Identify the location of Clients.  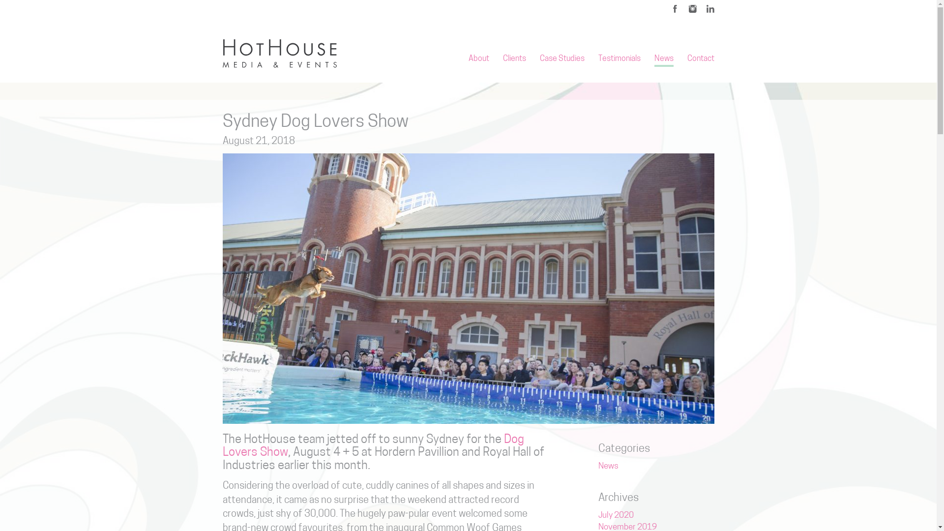
(514, 59).